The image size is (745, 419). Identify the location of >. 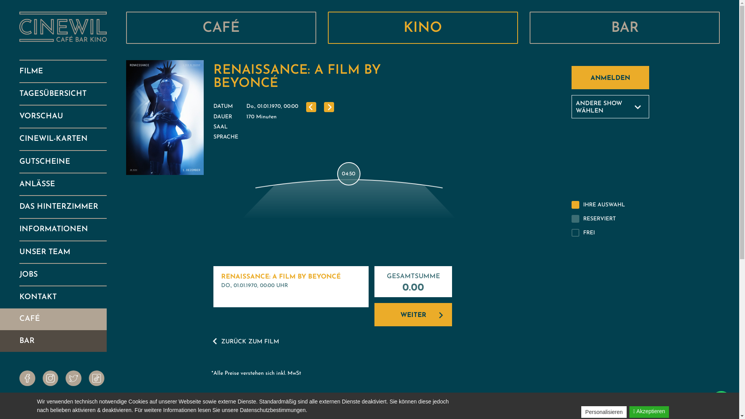
(329, 107).